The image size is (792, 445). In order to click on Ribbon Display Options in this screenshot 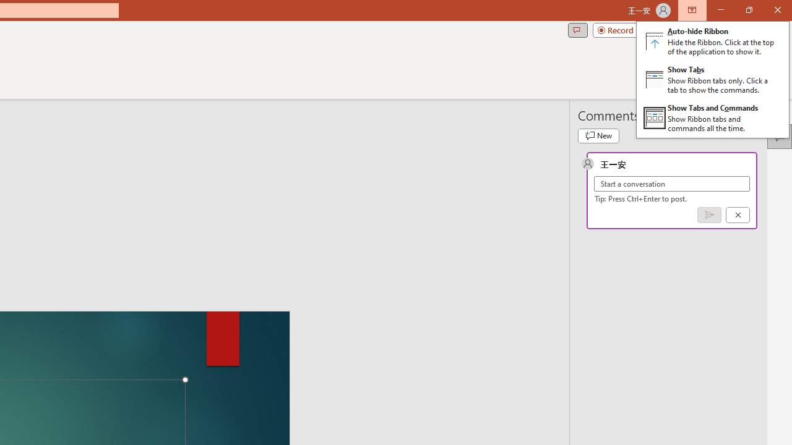, I will do `click(713, 79)`.